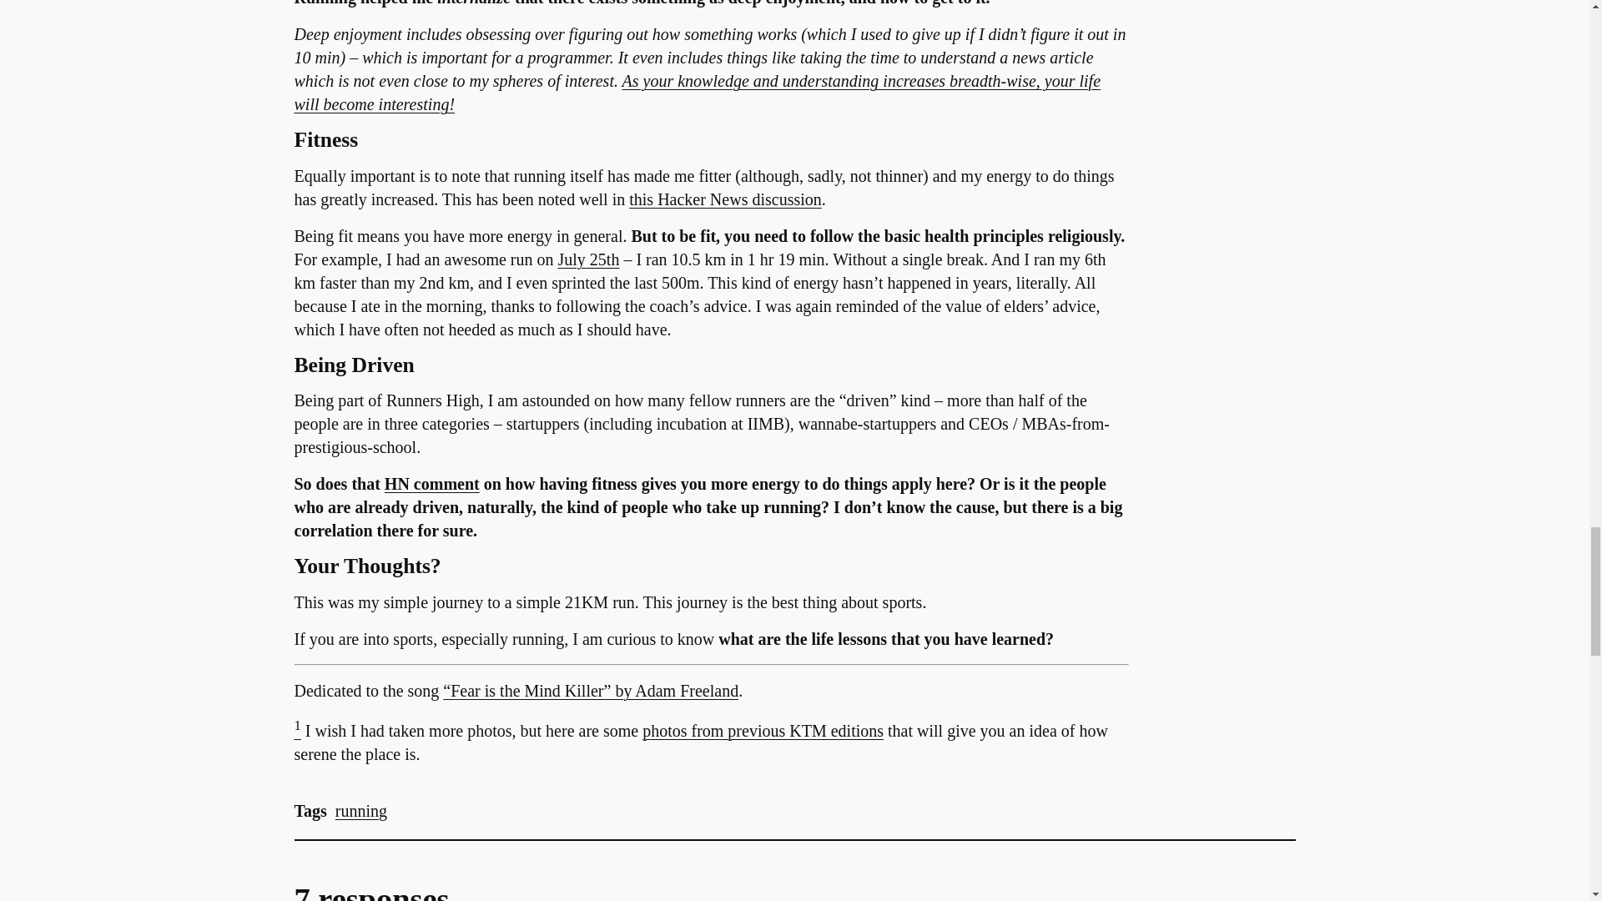  Describe the element at coordinates (725, 199) in the screenshot. I see `this Hacker News discussion` at that location.